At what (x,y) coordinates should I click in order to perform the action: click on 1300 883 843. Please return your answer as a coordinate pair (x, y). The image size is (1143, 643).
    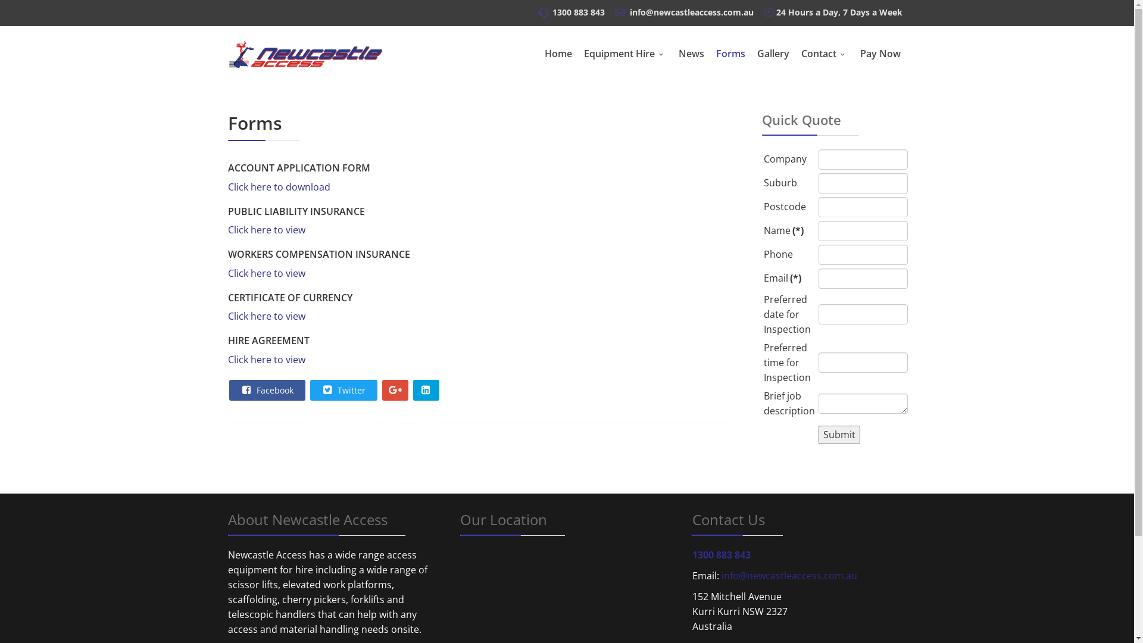
    Looking at the image, I should click on (721, 555).